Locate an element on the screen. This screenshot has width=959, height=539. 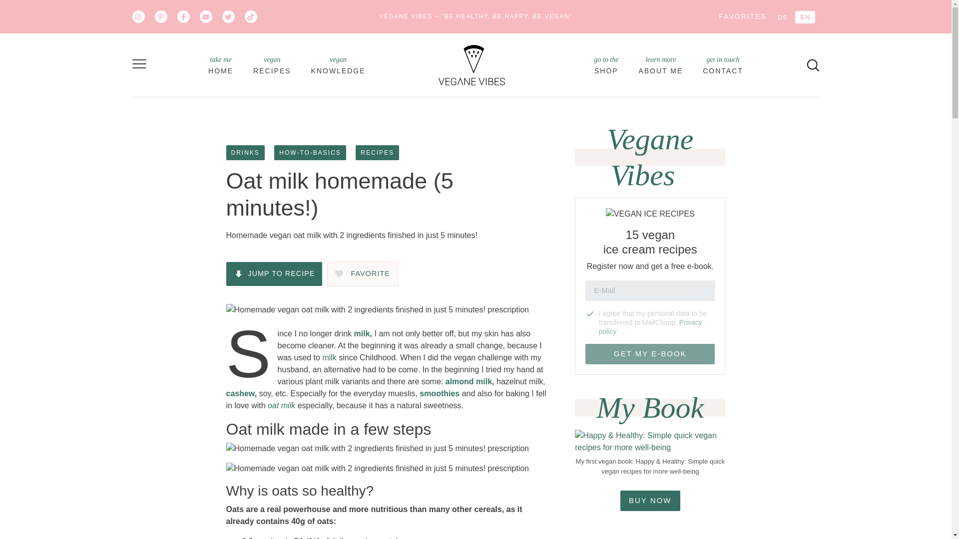
RECIPES is located at coordinates (813, 64).